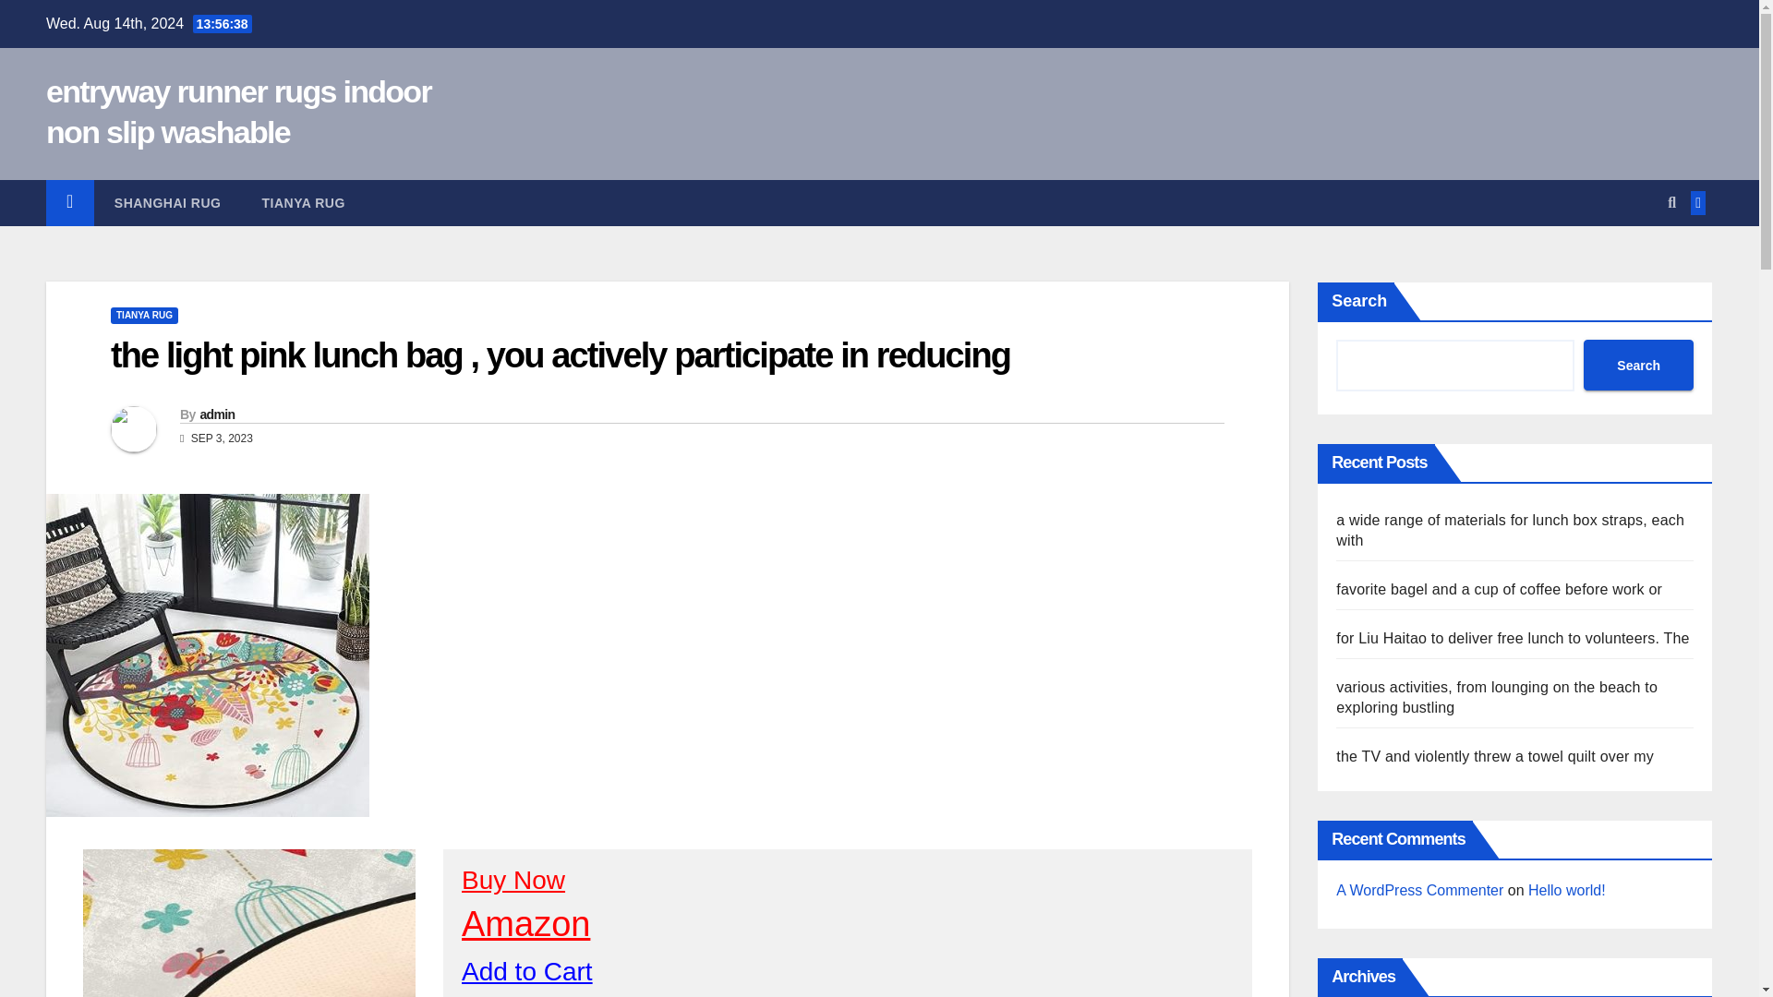 The image size is (1773, 997). I want to click on Buy Now, so click(513, 880).